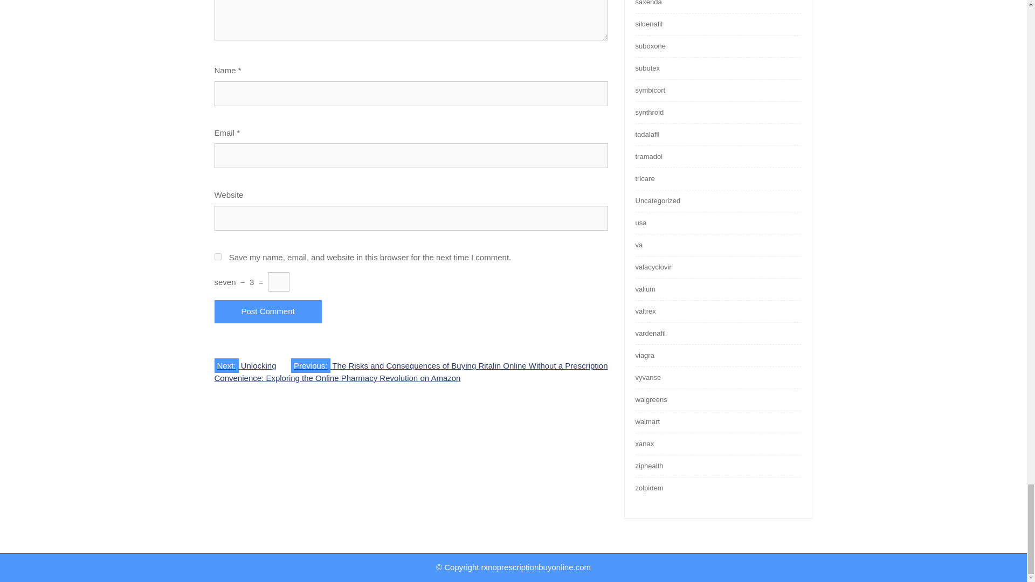 The height and width of the screenshot is (582, 1035). What do you see at coordinates (268, 311) in the screenshot?
I see `Post Comment` at bounding box center [268, 311].